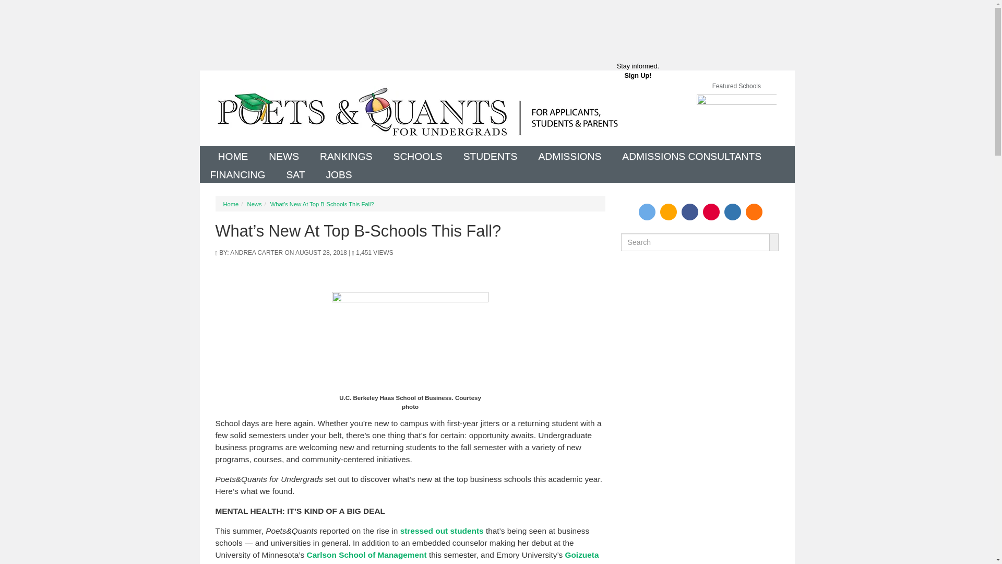 This screenshot has width=1002, height=564. I want to click on HOME, so click(284, 155).